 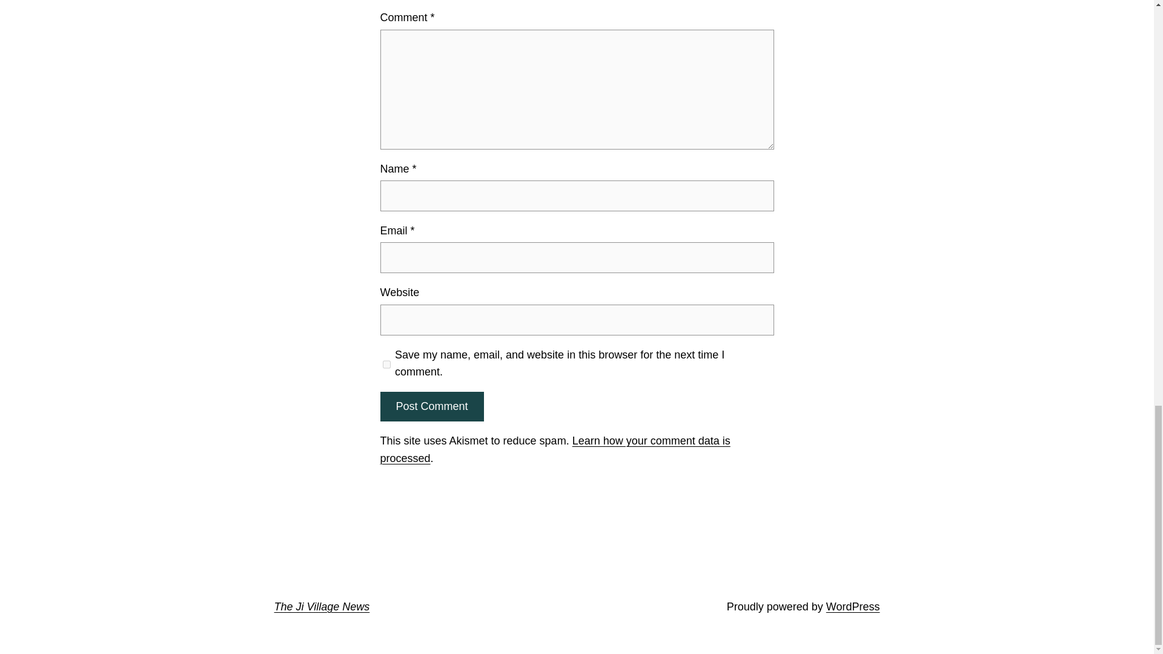 What do you see at coordinates (555, 449) in the screenshot?
I see `Learn how your comment data is processed` at bounding box center [555, 449].